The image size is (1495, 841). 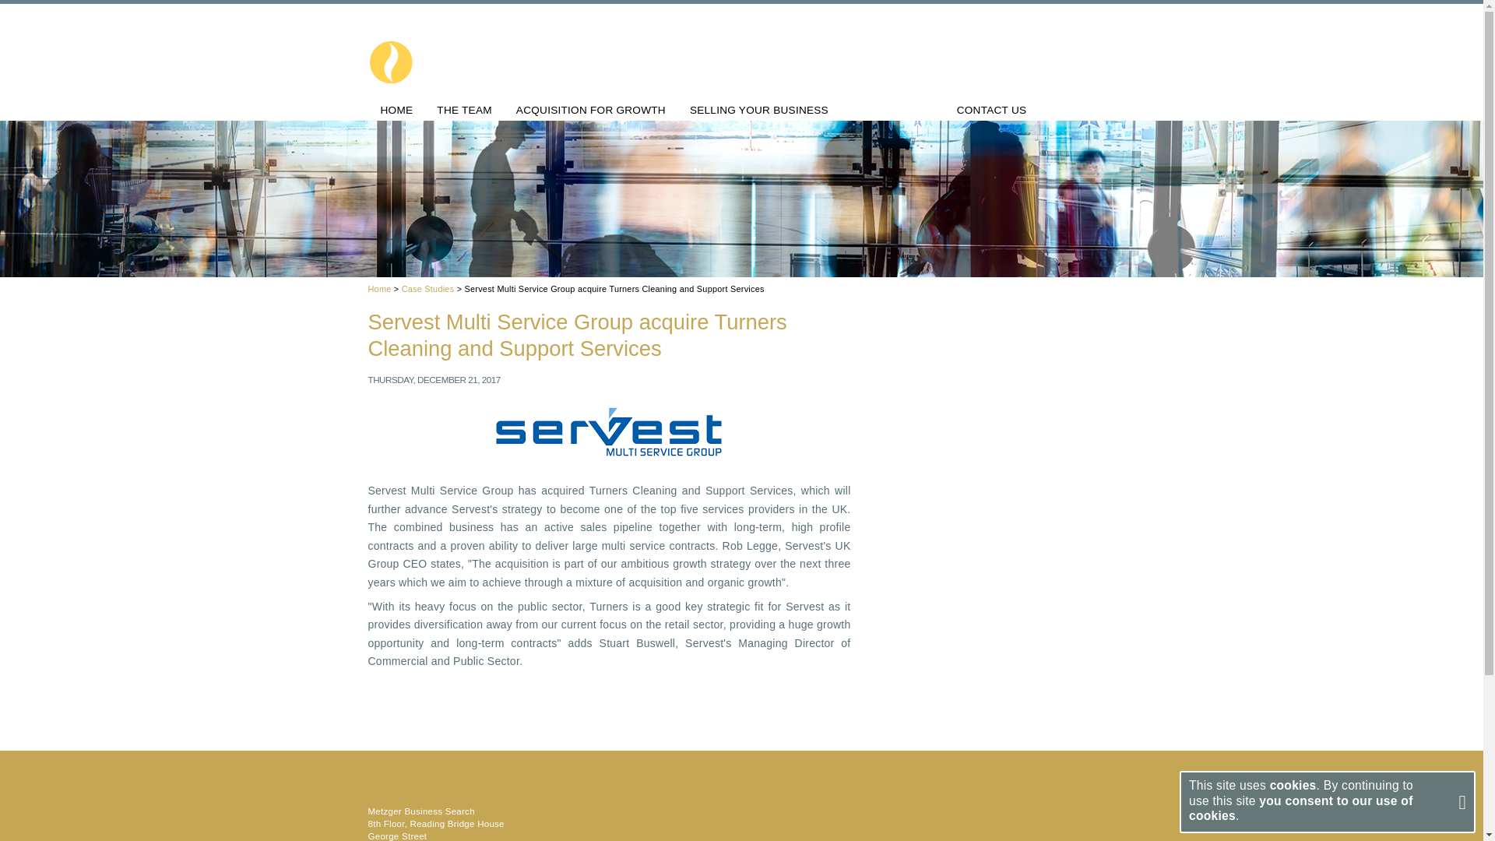 What do you see at coordinates (428, 288) in the screenshot?
I see `Case Studies` at bounding box center [428, 288].